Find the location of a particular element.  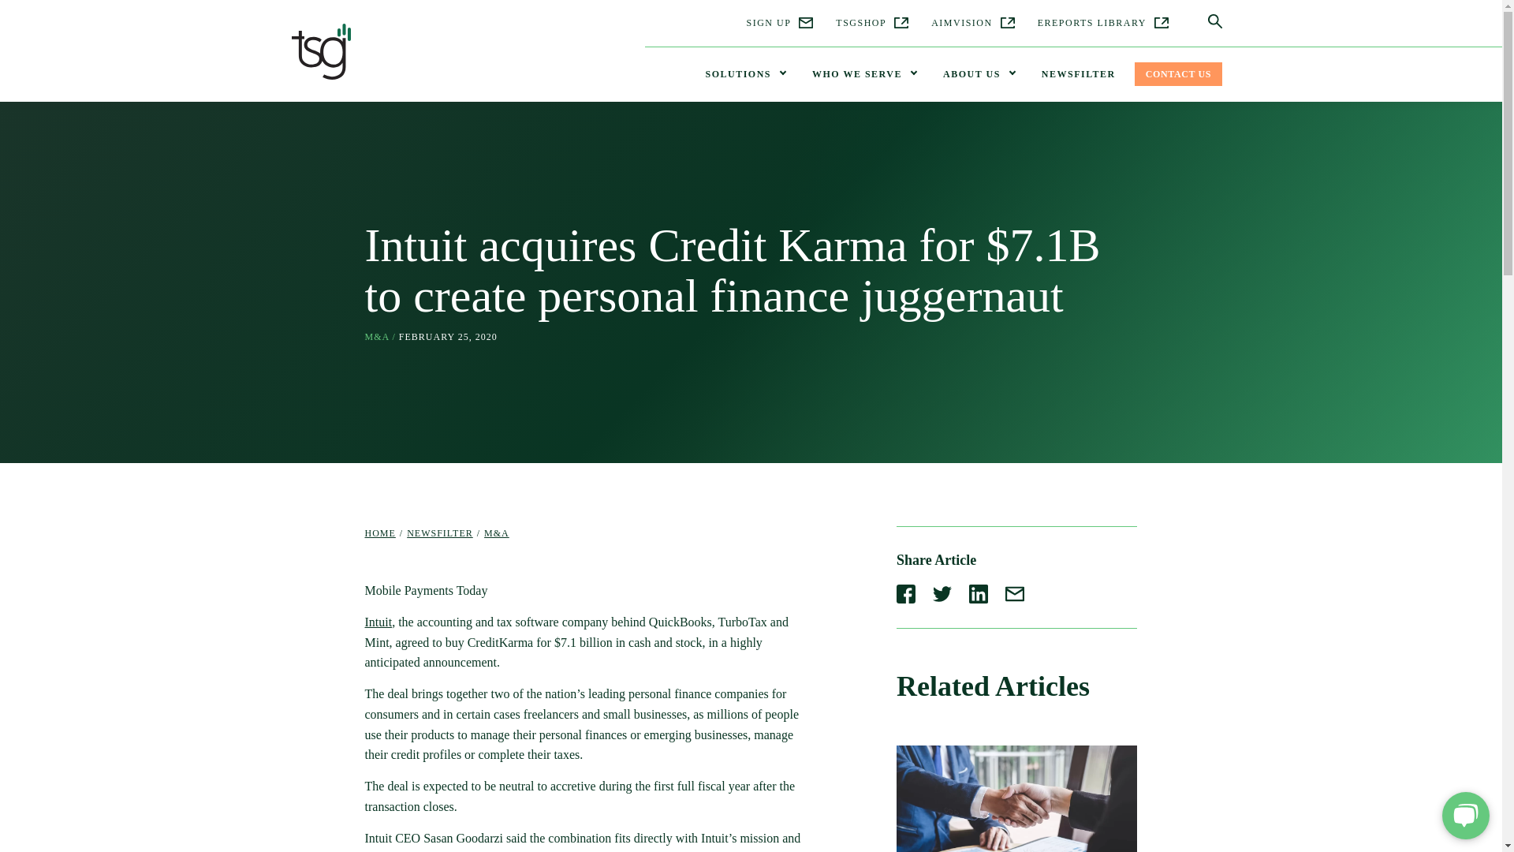

TSG home is located at coordinates (322, 55).